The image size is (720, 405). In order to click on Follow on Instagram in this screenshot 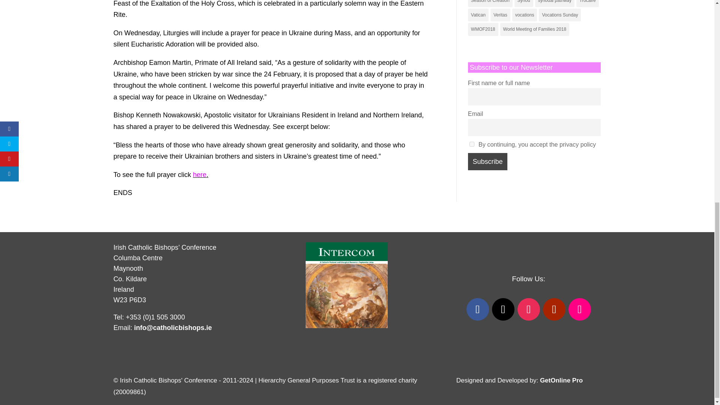, I will do `click(529, 309)`.